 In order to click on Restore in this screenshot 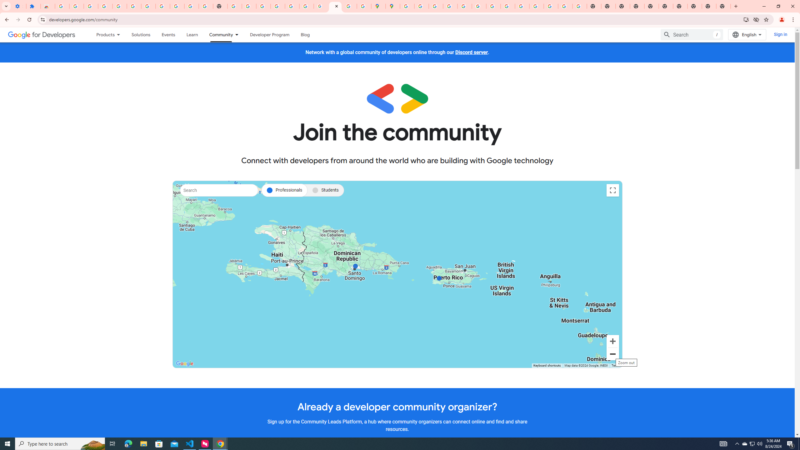, I will do `click(778, 6)`.